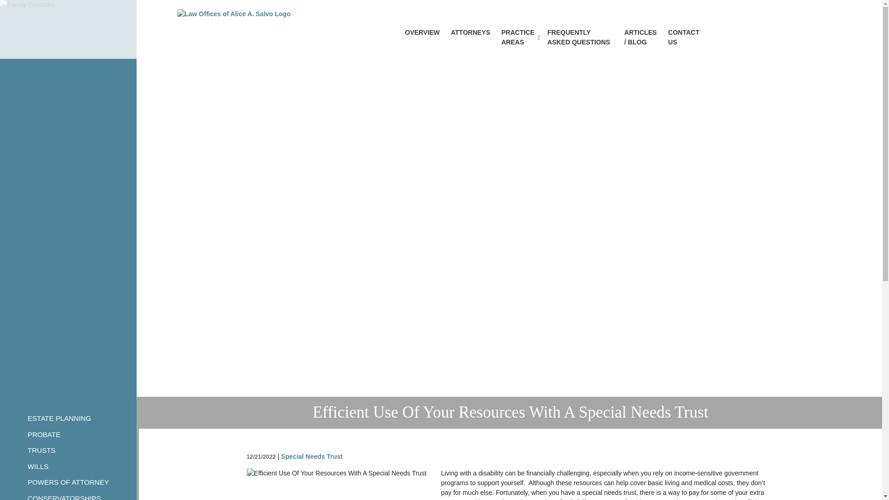  I want to click on PRACTICE AREAS, so click(518, 37).